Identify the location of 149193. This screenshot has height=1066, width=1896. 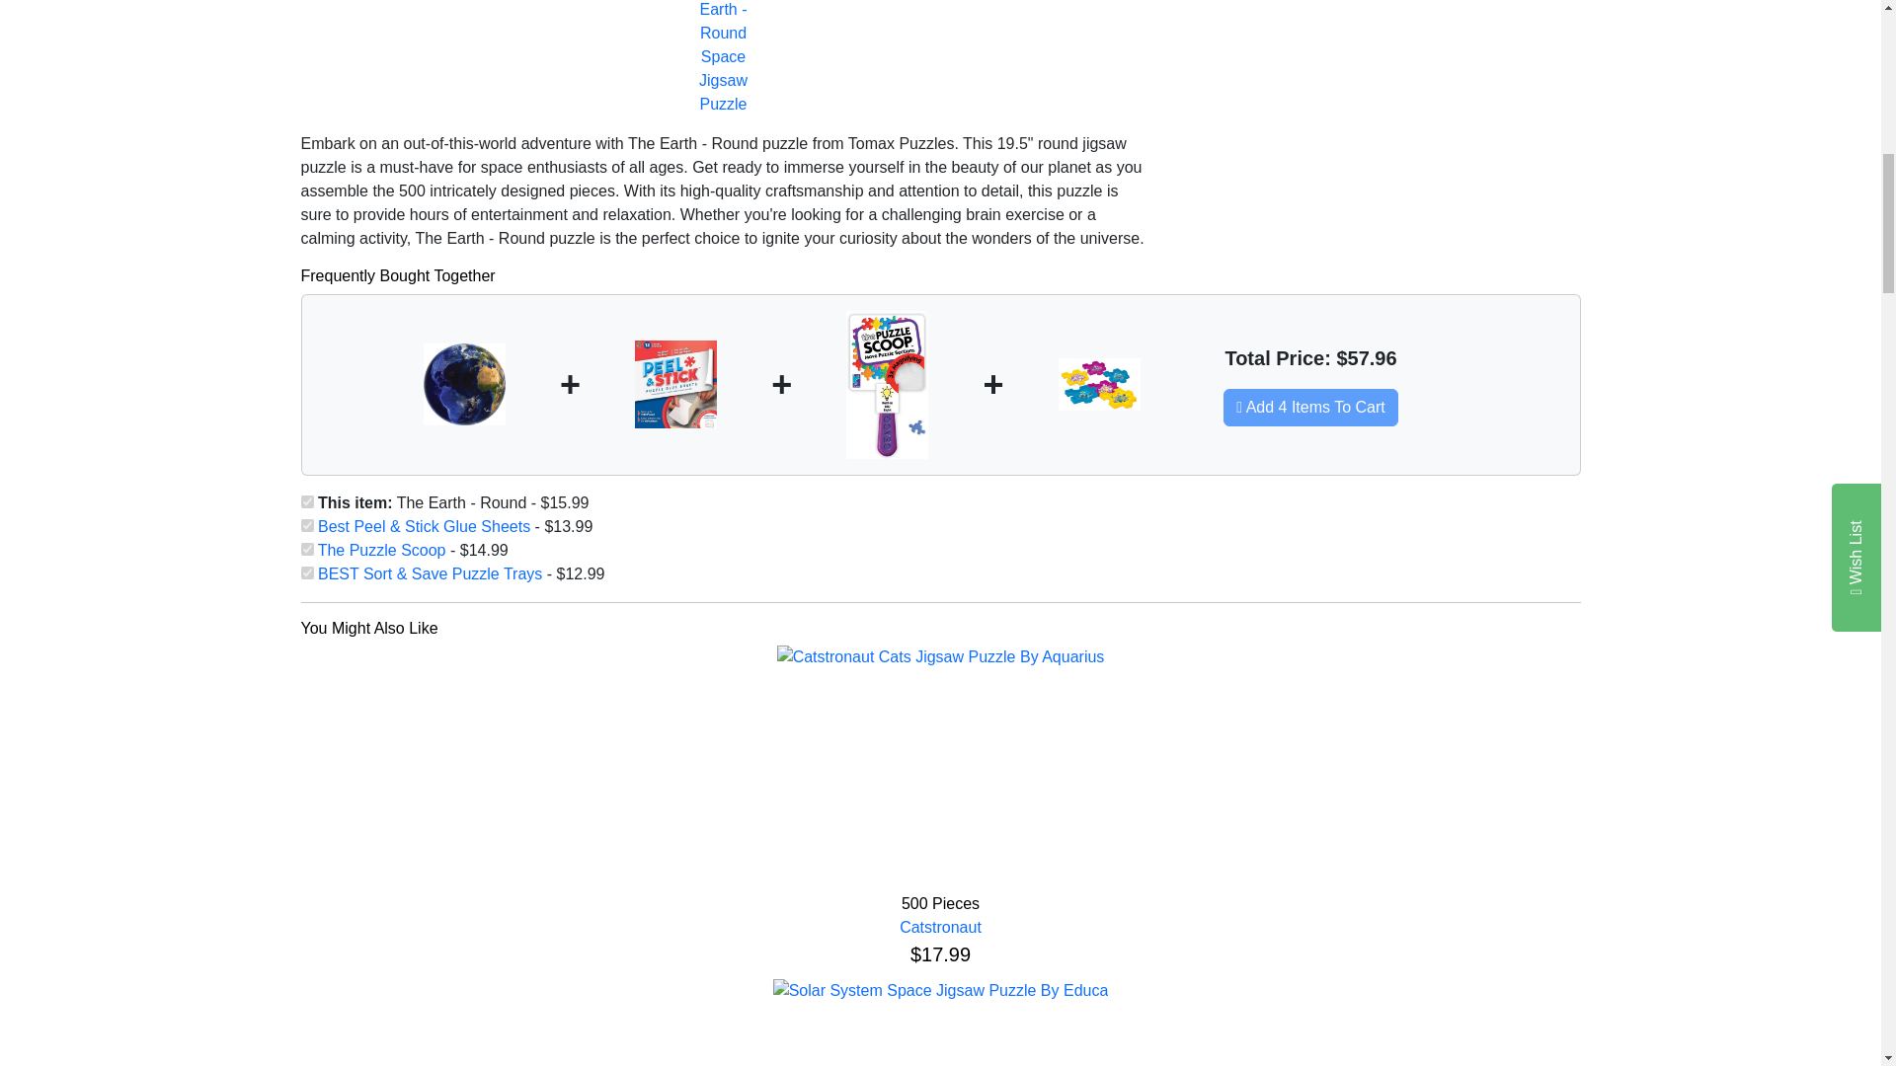
(306, 501).